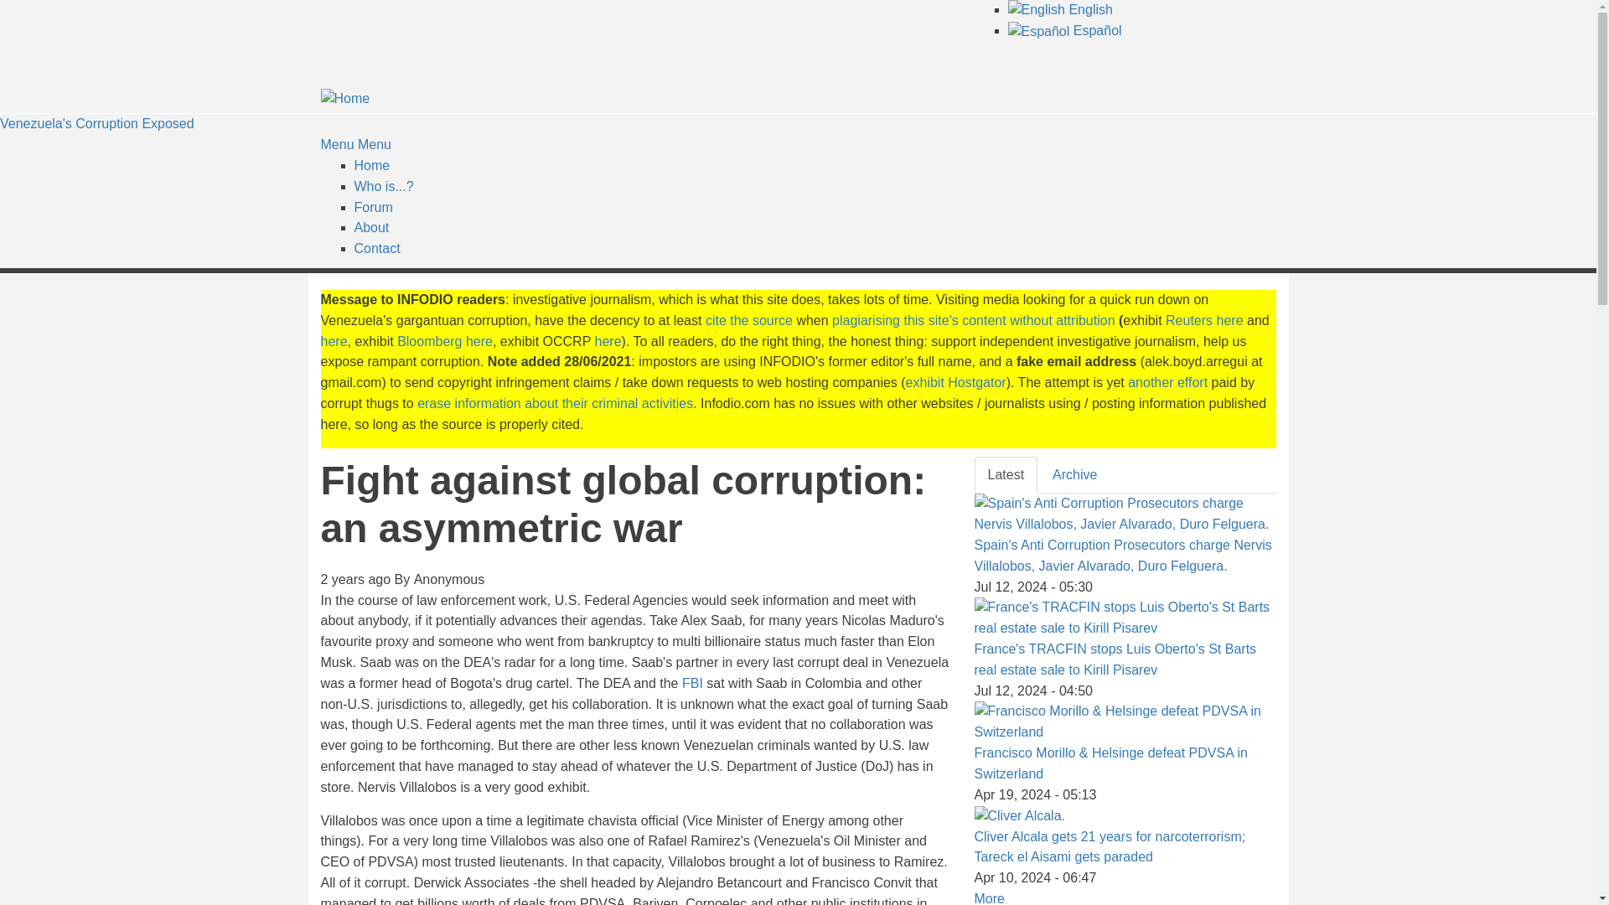 The width and height of the screenshot is (1609, 905). What do you see at coordinates (376, 248) in the screenshot?
I see `Contact` at bounding box center [376, 248].